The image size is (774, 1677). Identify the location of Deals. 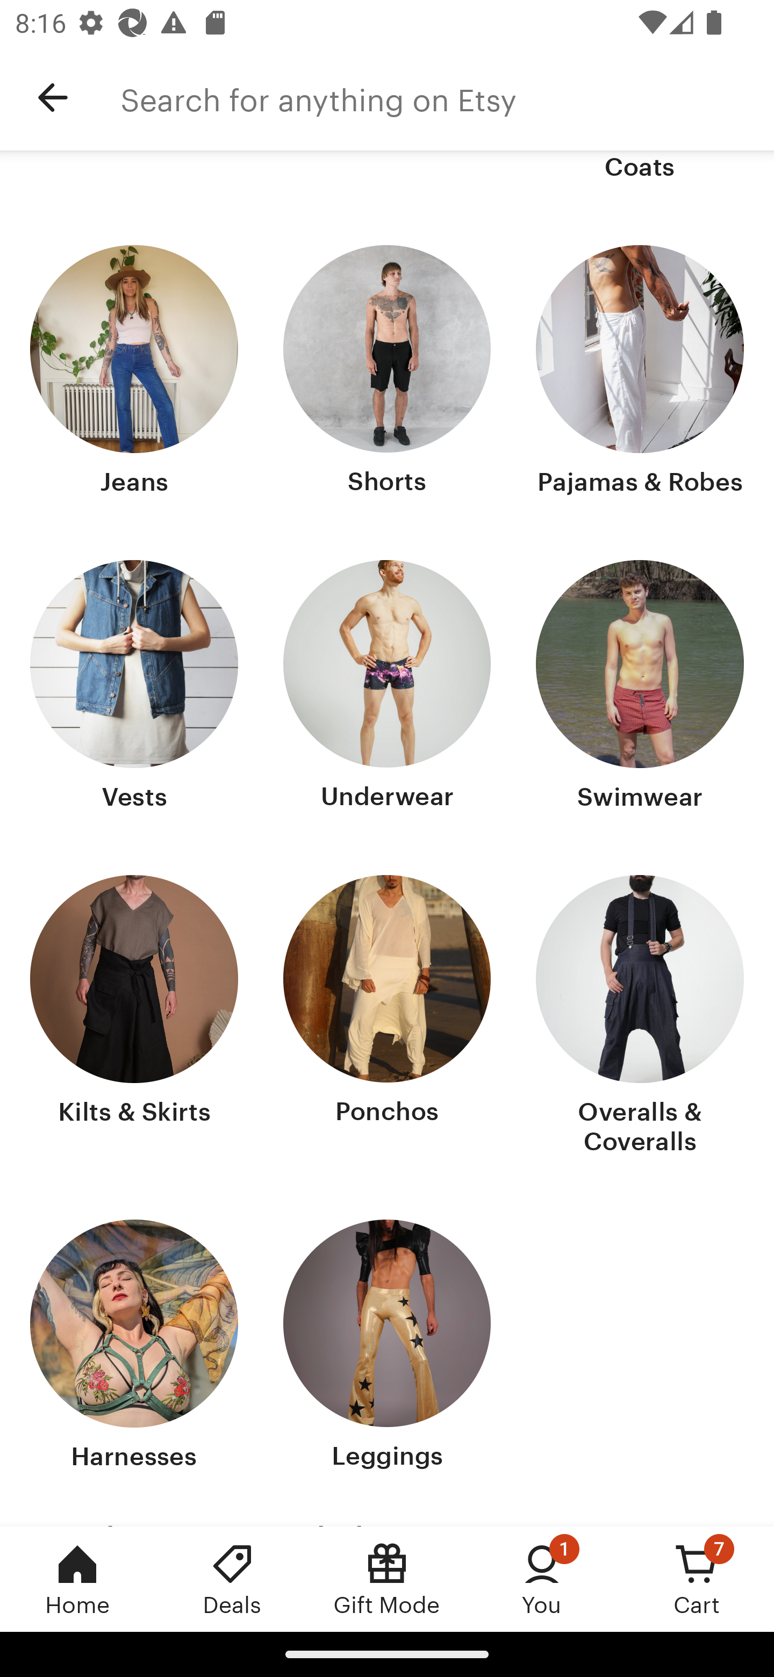
(232, 1579).